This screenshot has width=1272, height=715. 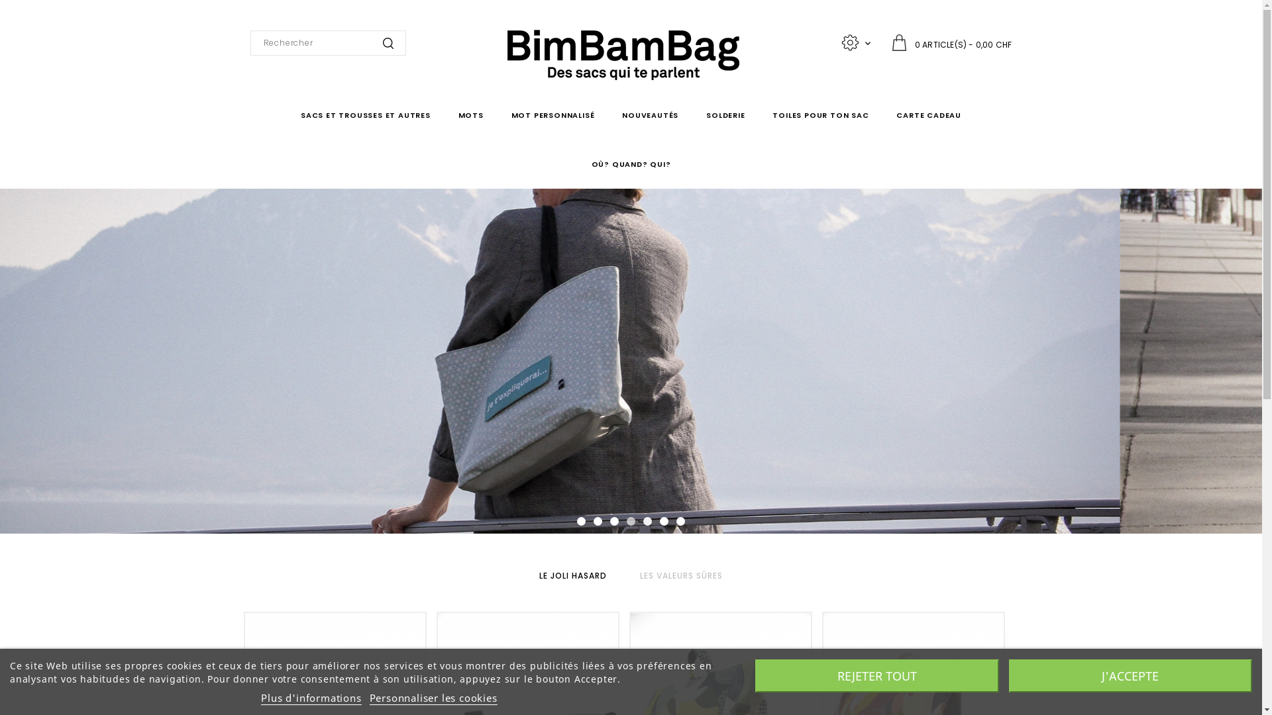 I want to click on 2, so click(x=598, y=522).